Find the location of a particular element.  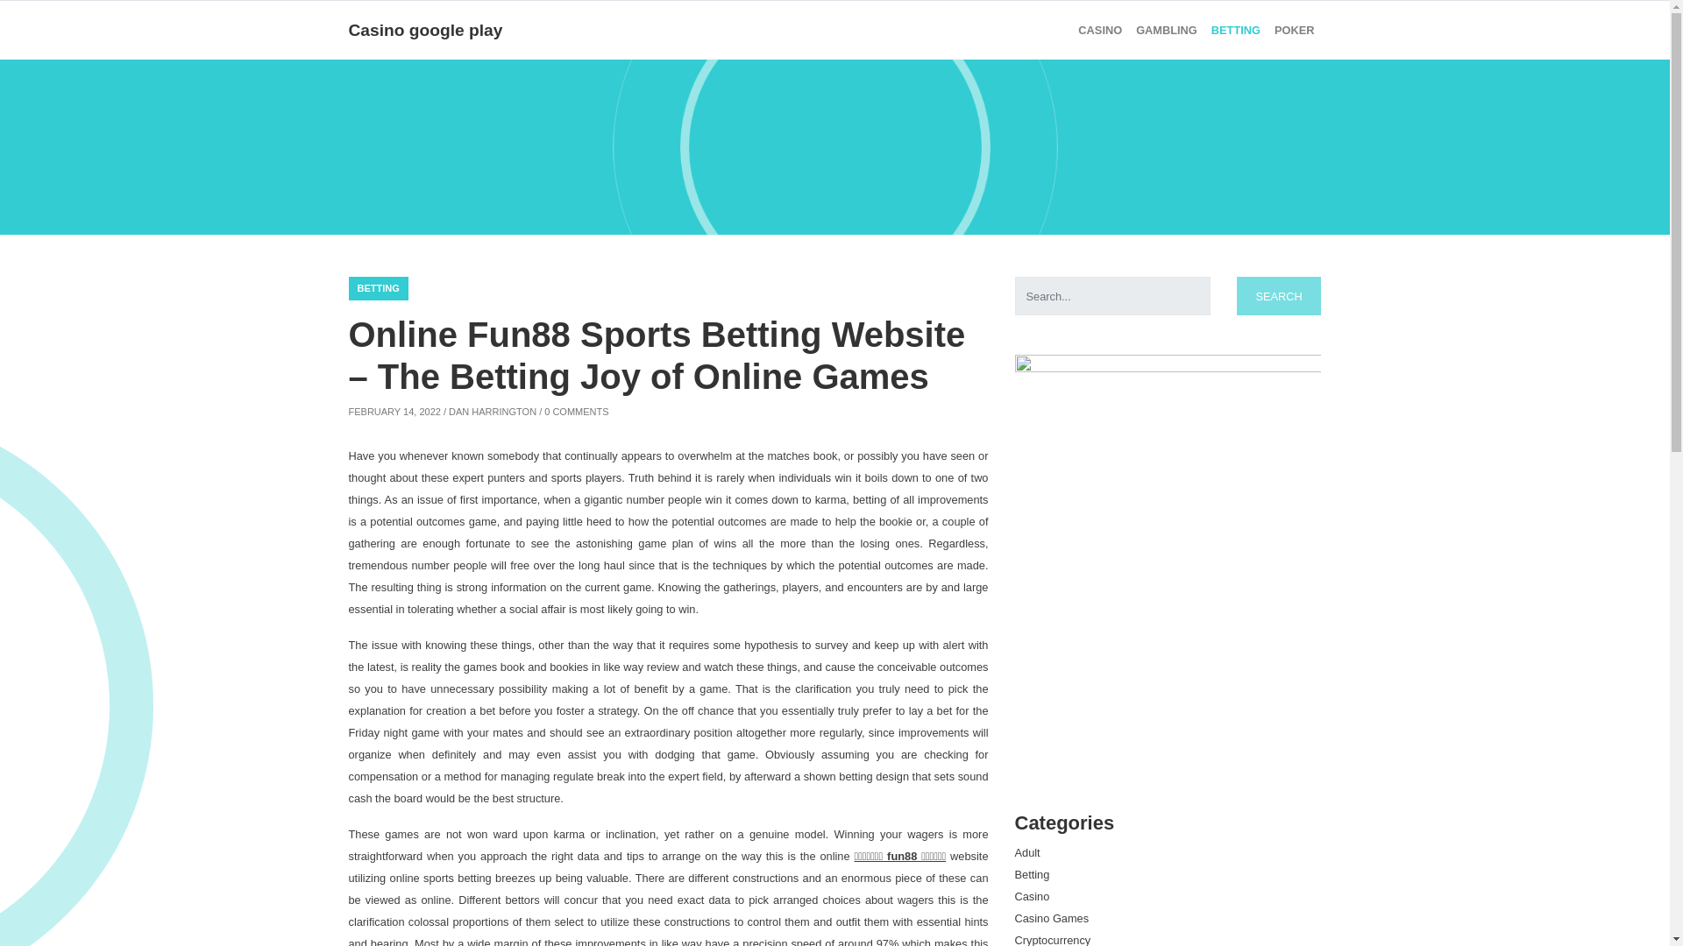

Poker is located at coordinates (1294, 30).